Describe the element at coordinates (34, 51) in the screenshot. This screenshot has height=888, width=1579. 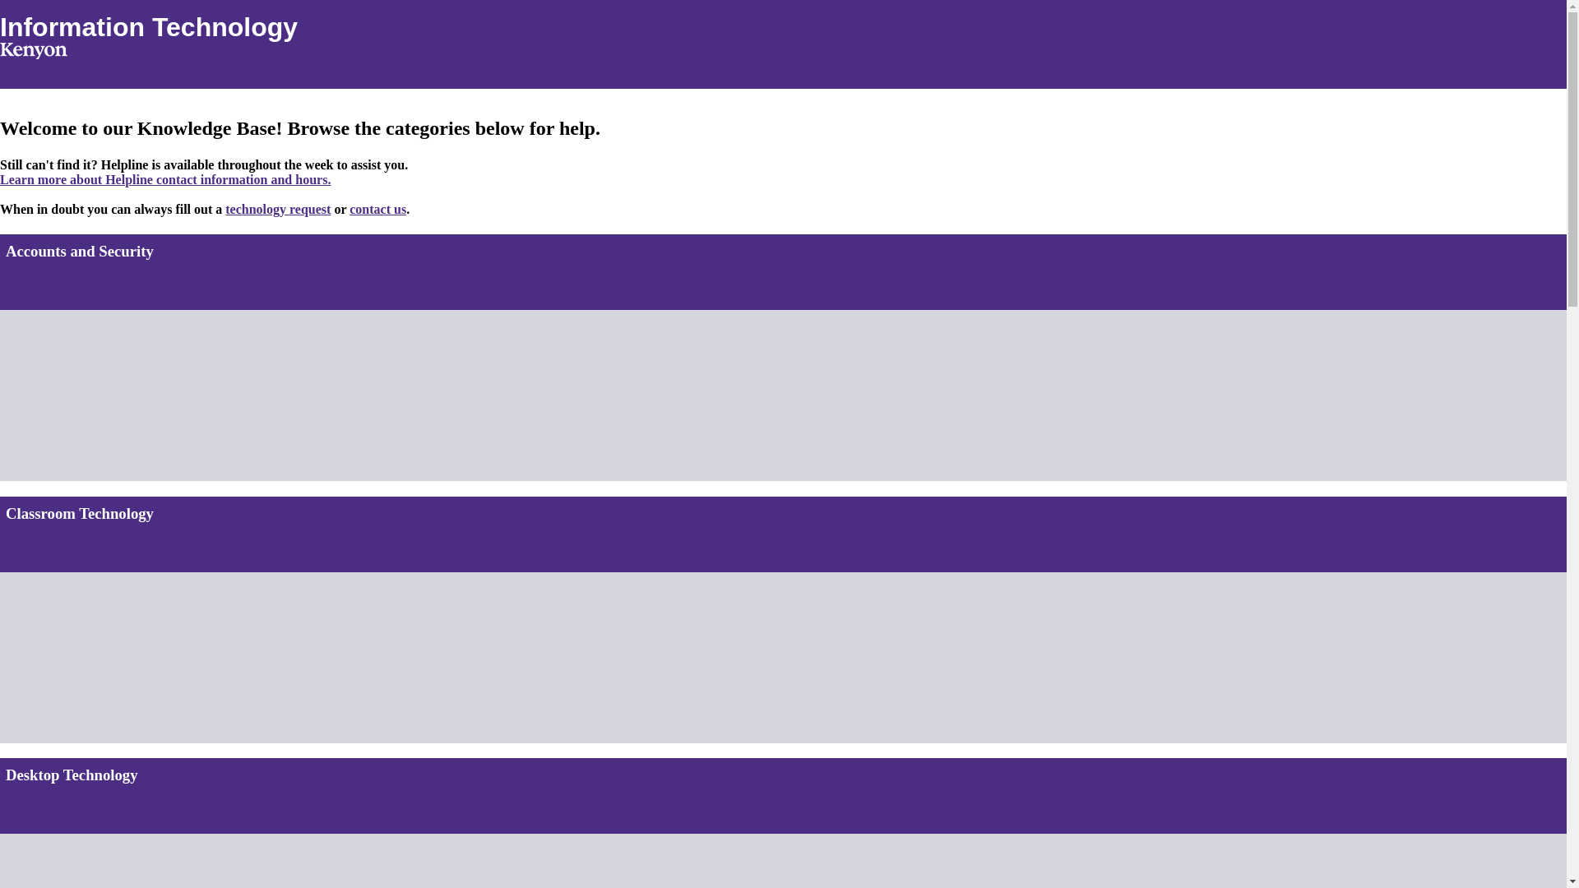
I see `Kenyon College` at that location.